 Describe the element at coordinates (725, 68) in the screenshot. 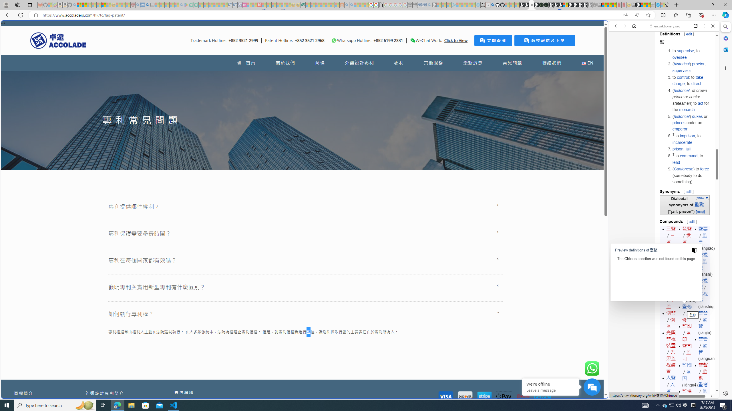

I see `Close Customize pane` at that location.